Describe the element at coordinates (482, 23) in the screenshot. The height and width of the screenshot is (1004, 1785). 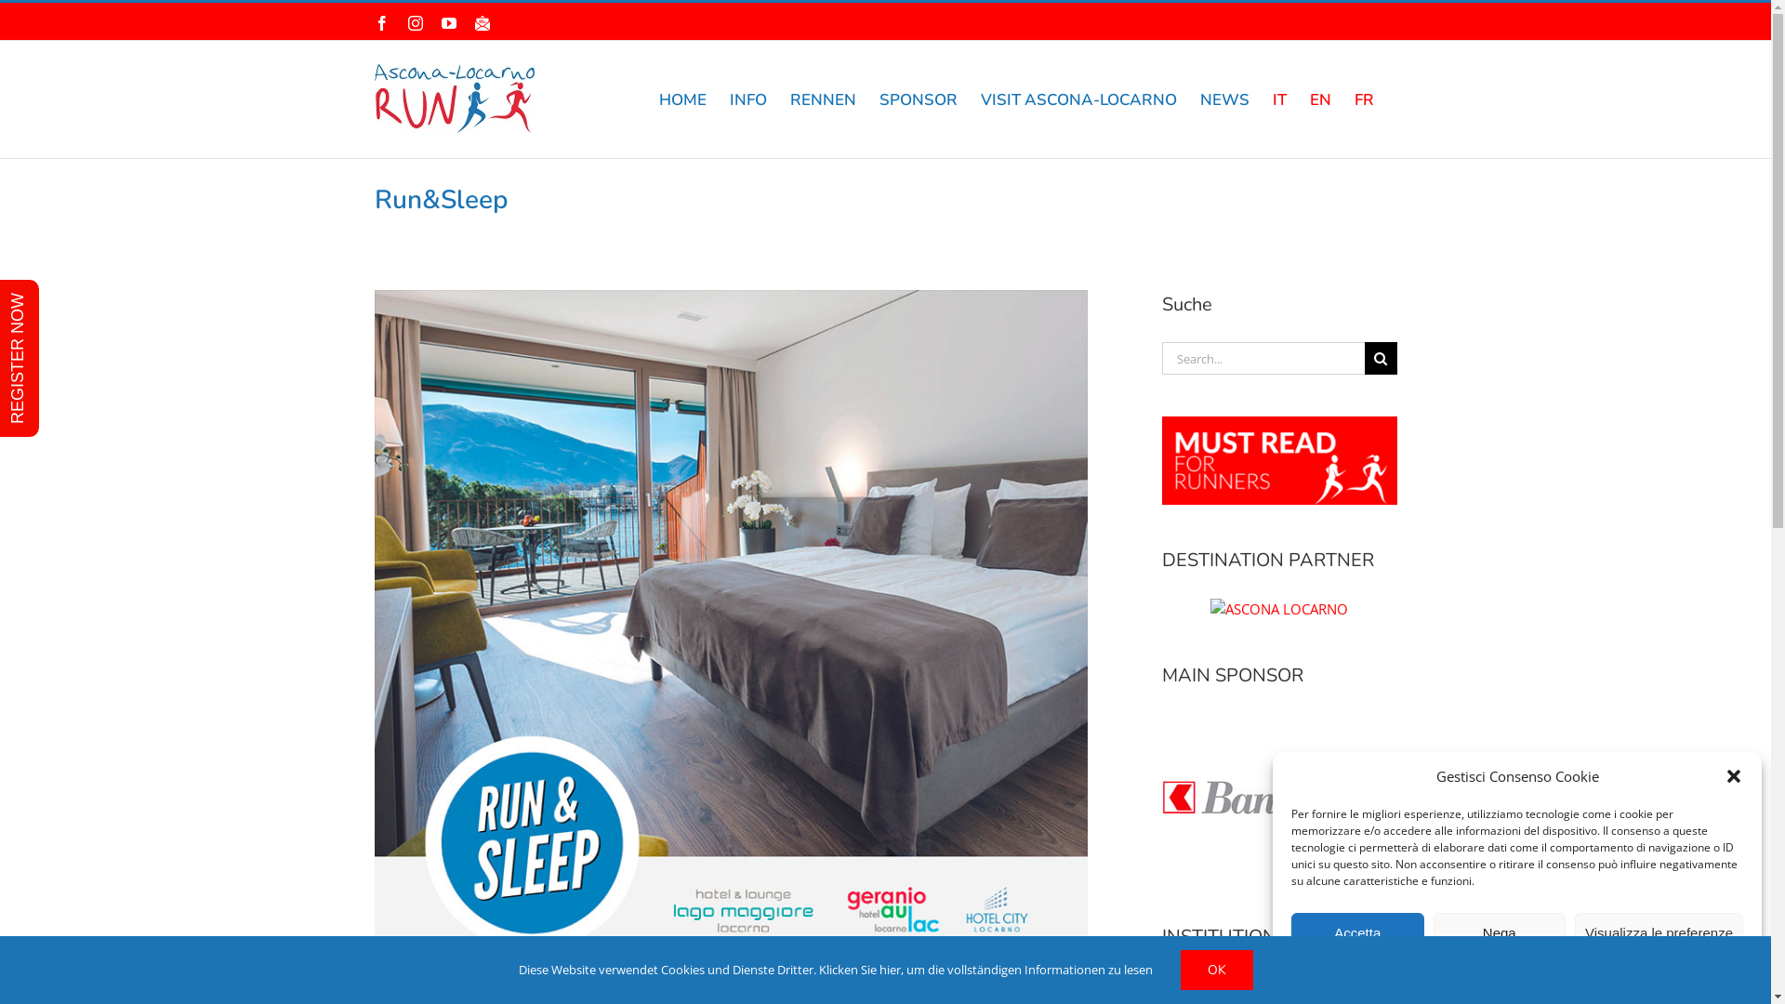
I see `Newsletter- Anmeldung` at that location.